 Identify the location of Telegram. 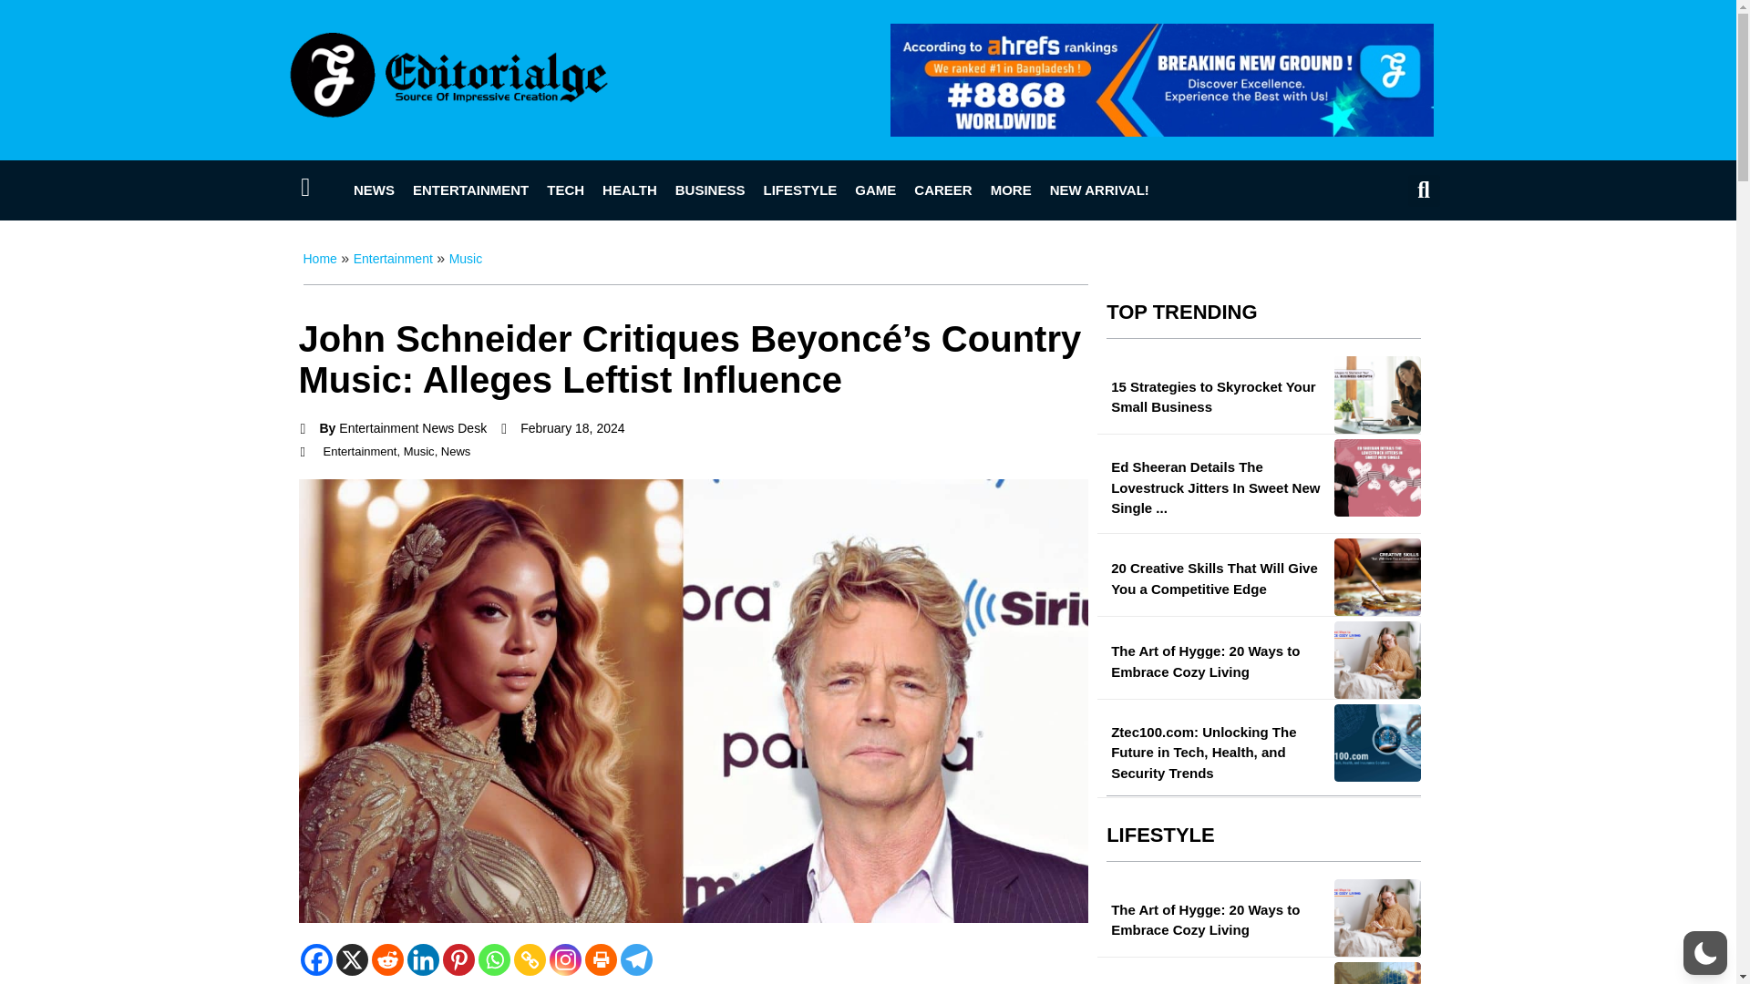
(634, 959).